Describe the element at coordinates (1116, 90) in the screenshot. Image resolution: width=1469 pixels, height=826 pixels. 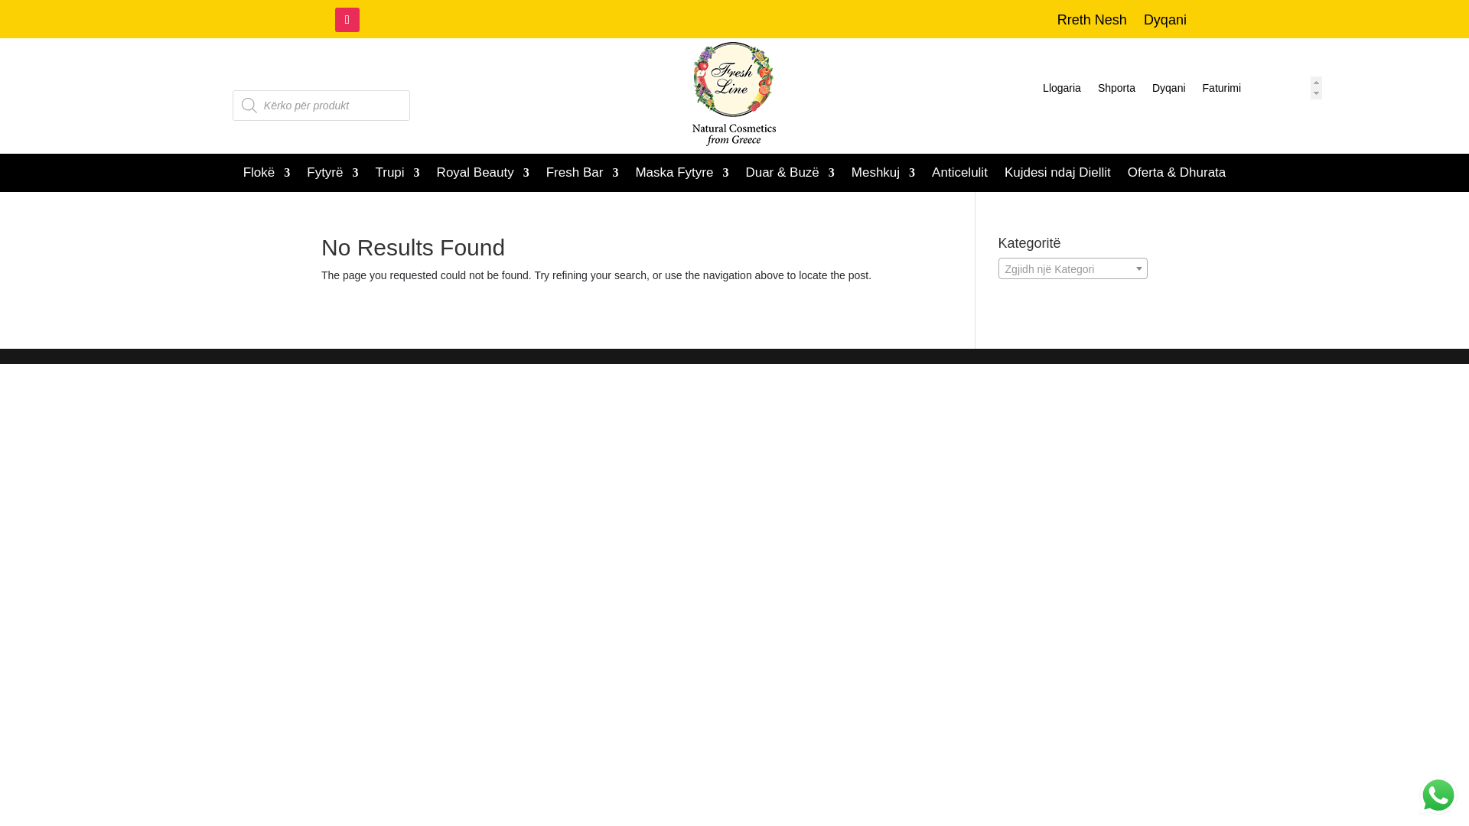
I see `Shporta` at that location.